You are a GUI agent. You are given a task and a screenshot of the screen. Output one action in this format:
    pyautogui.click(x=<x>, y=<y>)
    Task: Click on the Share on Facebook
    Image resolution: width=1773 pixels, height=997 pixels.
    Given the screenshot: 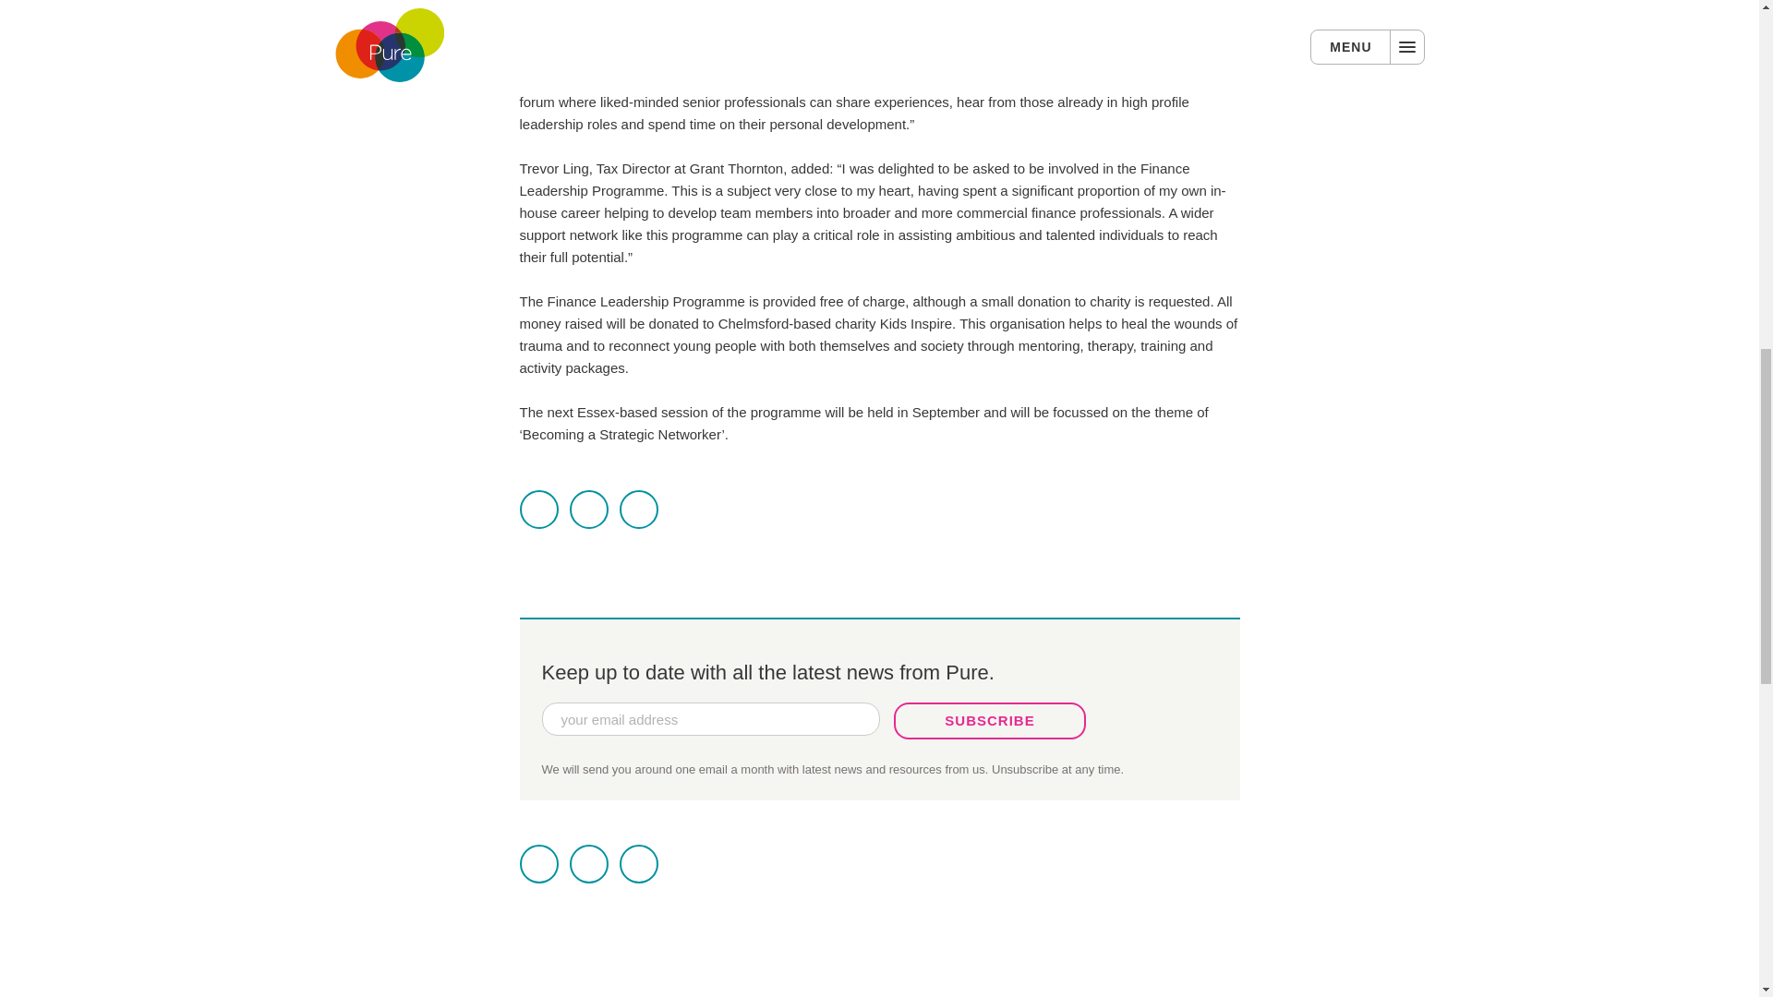 What is the action you would take?
    pyautogui.click(x=588, y=510)
    